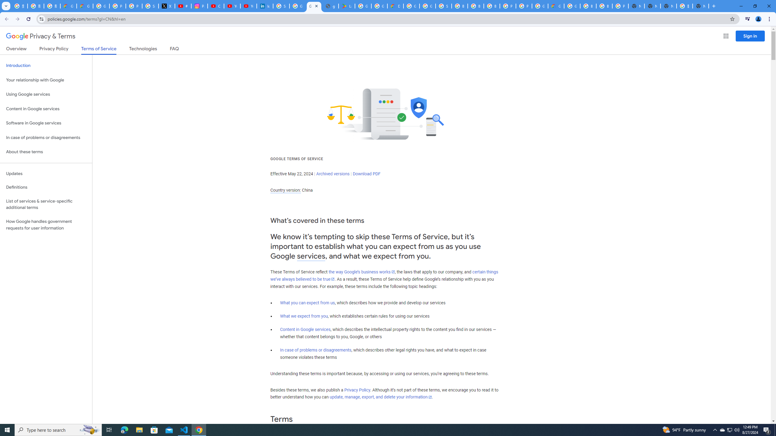 This screenshot has height=436, width=776. What do you see at coordinates (701, 6) in the screenshot?
I see `New Tab` at bounding box center [701, 6].